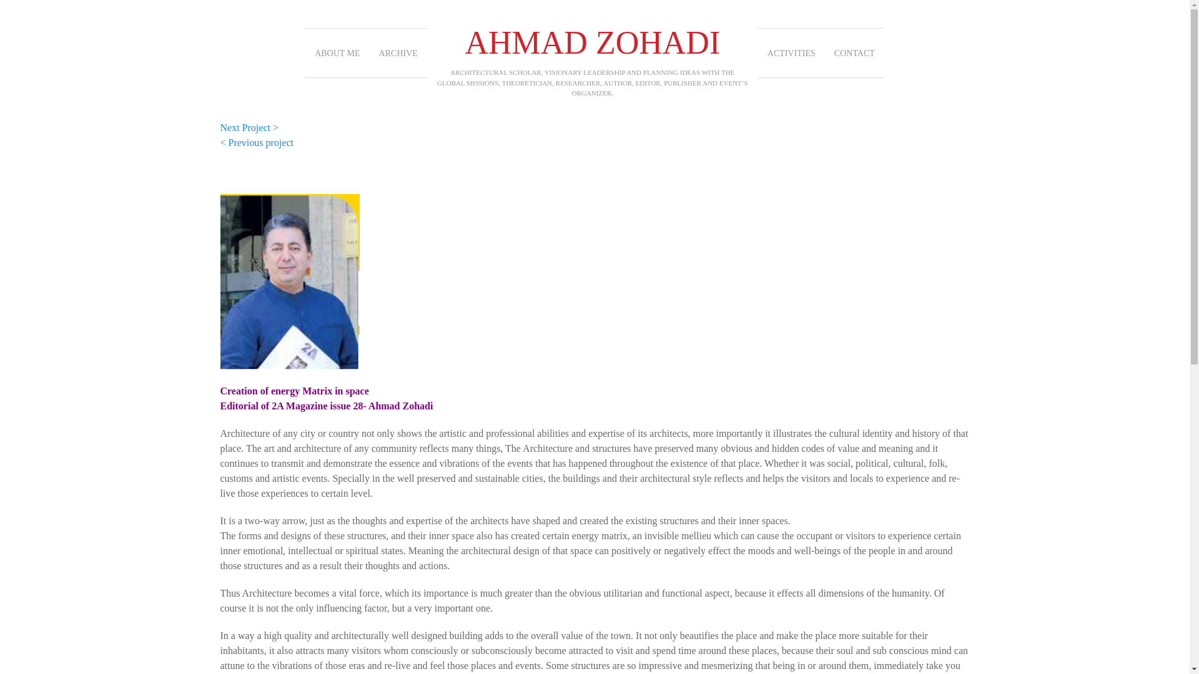 The height and width of the screenshot is (674, 1199). Describe the element at coordinates (854, 53) in the screenshot. I see `CONTACT` at that location.